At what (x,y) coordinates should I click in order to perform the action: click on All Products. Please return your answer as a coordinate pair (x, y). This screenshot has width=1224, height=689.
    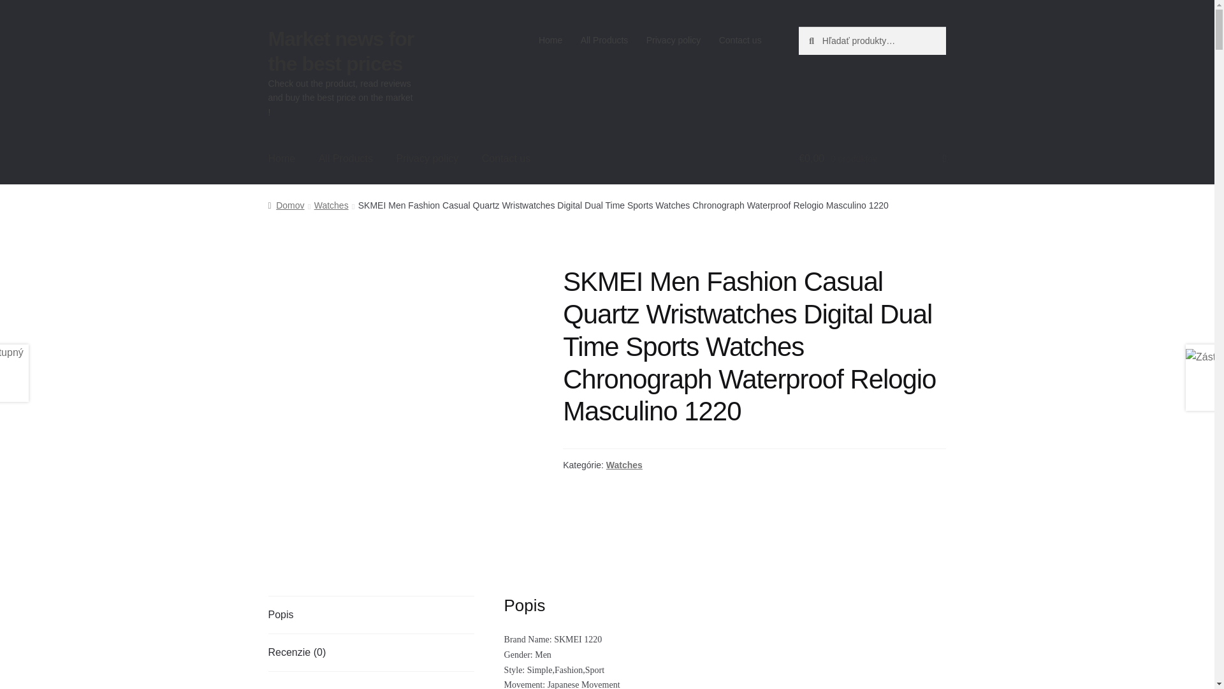
    Looking at the image, I should click on (604, 40).